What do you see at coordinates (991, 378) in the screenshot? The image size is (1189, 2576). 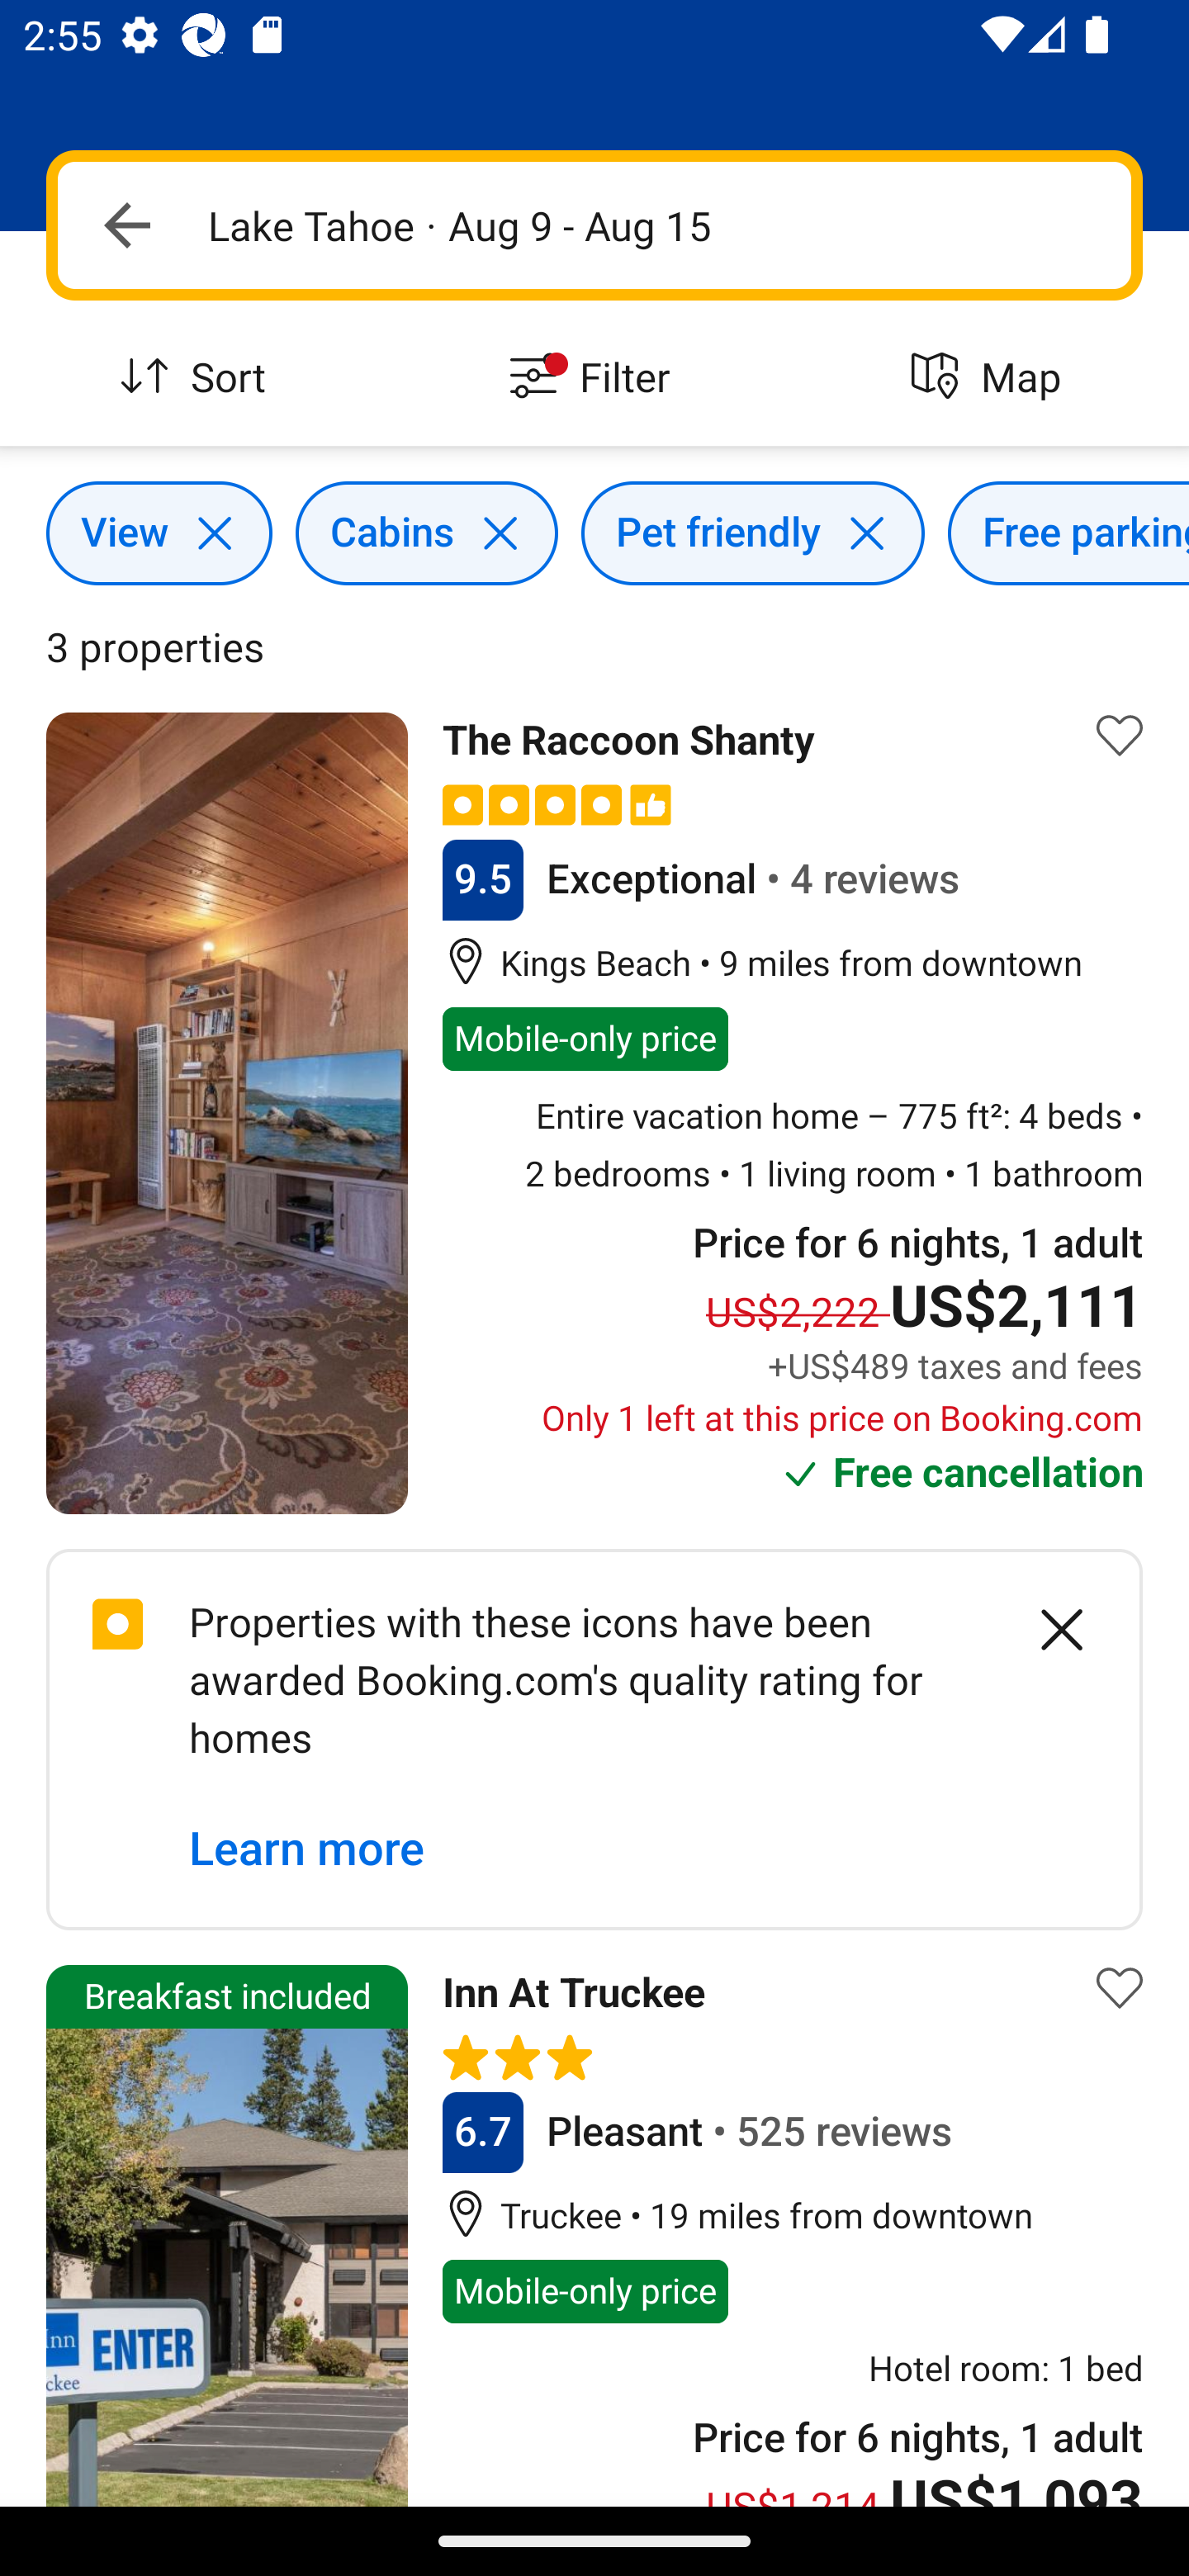 I see `Map` at bounding box center [991, 378].